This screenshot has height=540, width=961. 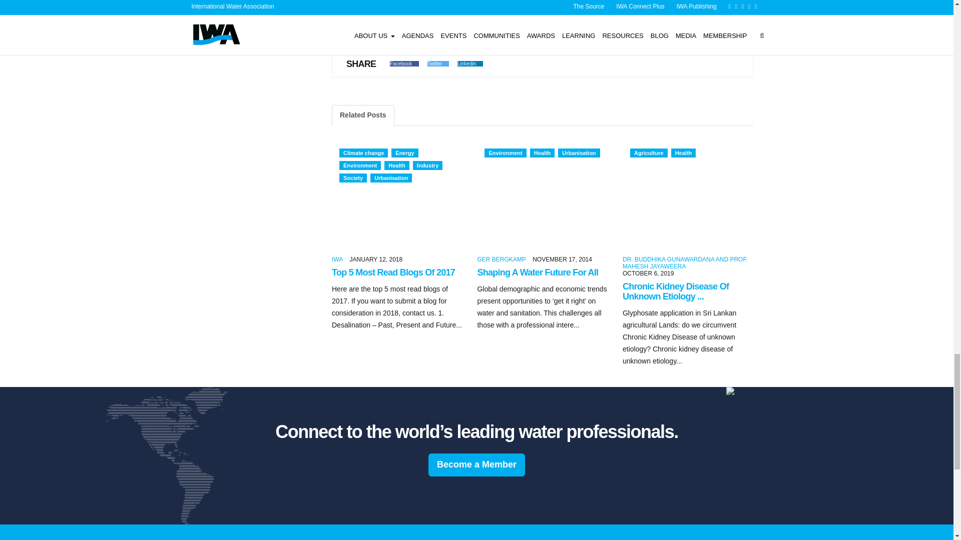 I want to click on Posts by Ger Bergkamp, so click(x=501, y=259).